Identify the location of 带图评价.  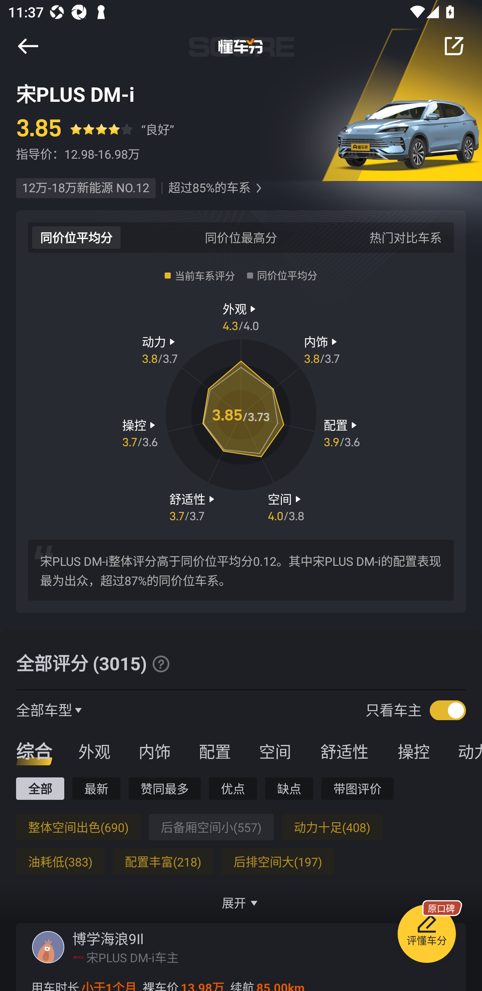
(357, 788).